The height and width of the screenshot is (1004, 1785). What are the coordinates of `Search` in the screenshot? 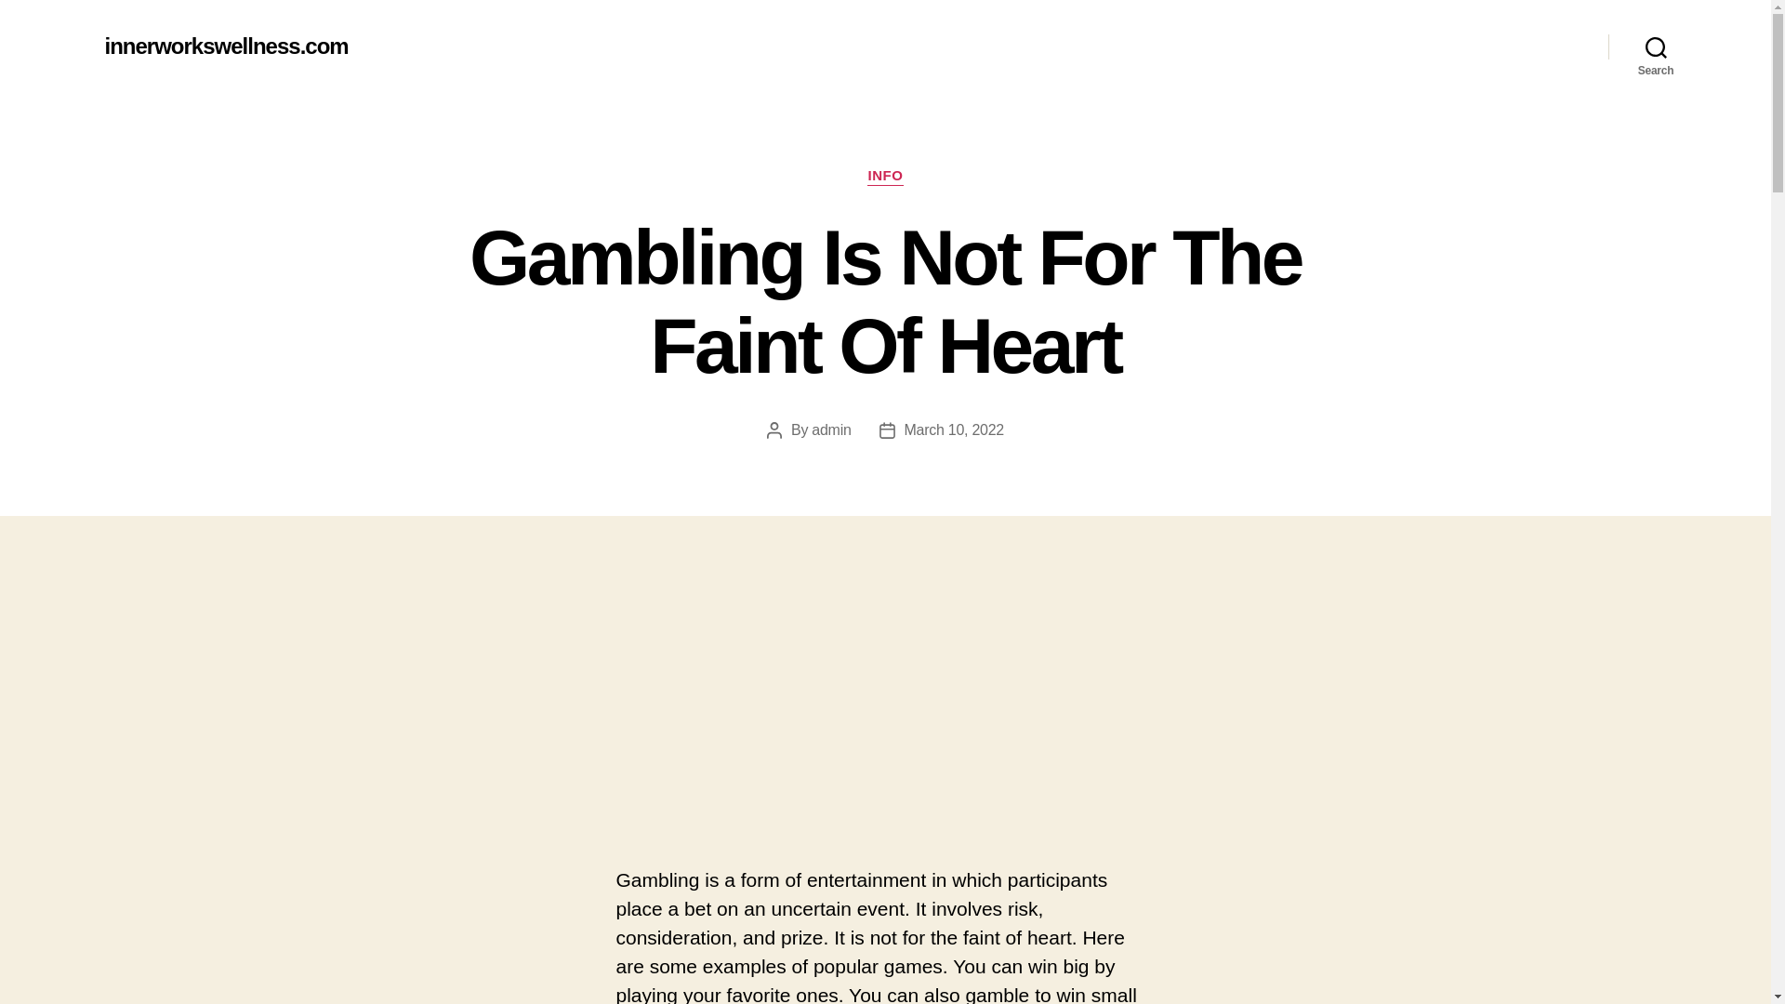 It's located at (1656, 46).